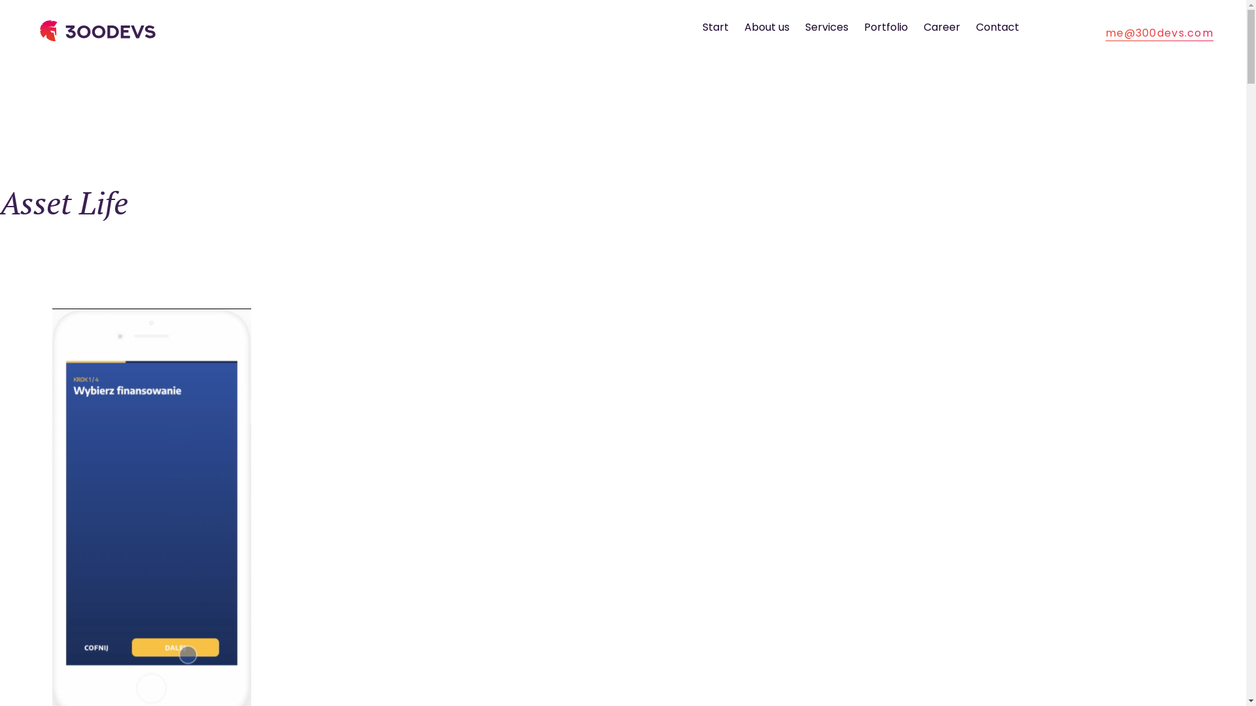  I want to click on Services, so click(827, 27).